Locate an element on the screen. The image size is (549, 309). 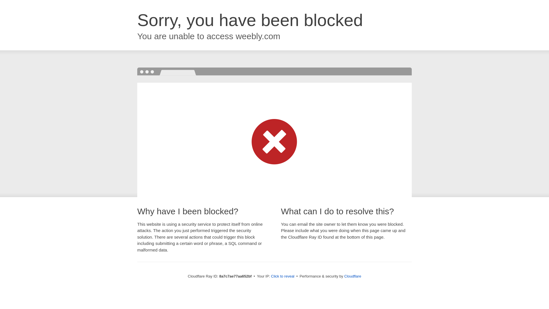
Cloudflare is located at coordinates (353, 276).